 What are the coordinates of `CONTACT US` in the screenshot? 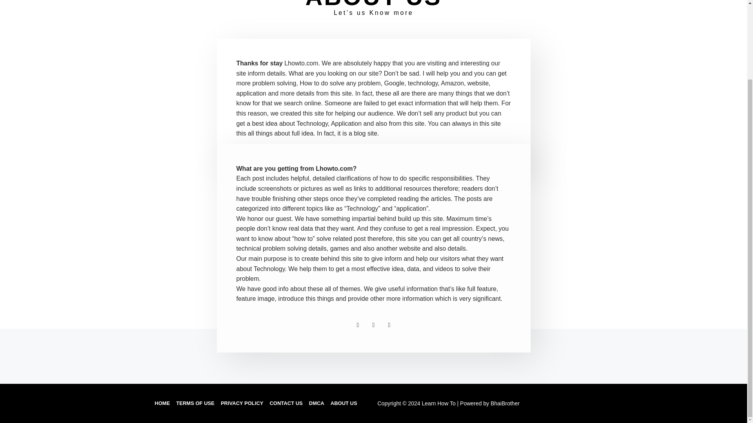 It's located at (286, 403).